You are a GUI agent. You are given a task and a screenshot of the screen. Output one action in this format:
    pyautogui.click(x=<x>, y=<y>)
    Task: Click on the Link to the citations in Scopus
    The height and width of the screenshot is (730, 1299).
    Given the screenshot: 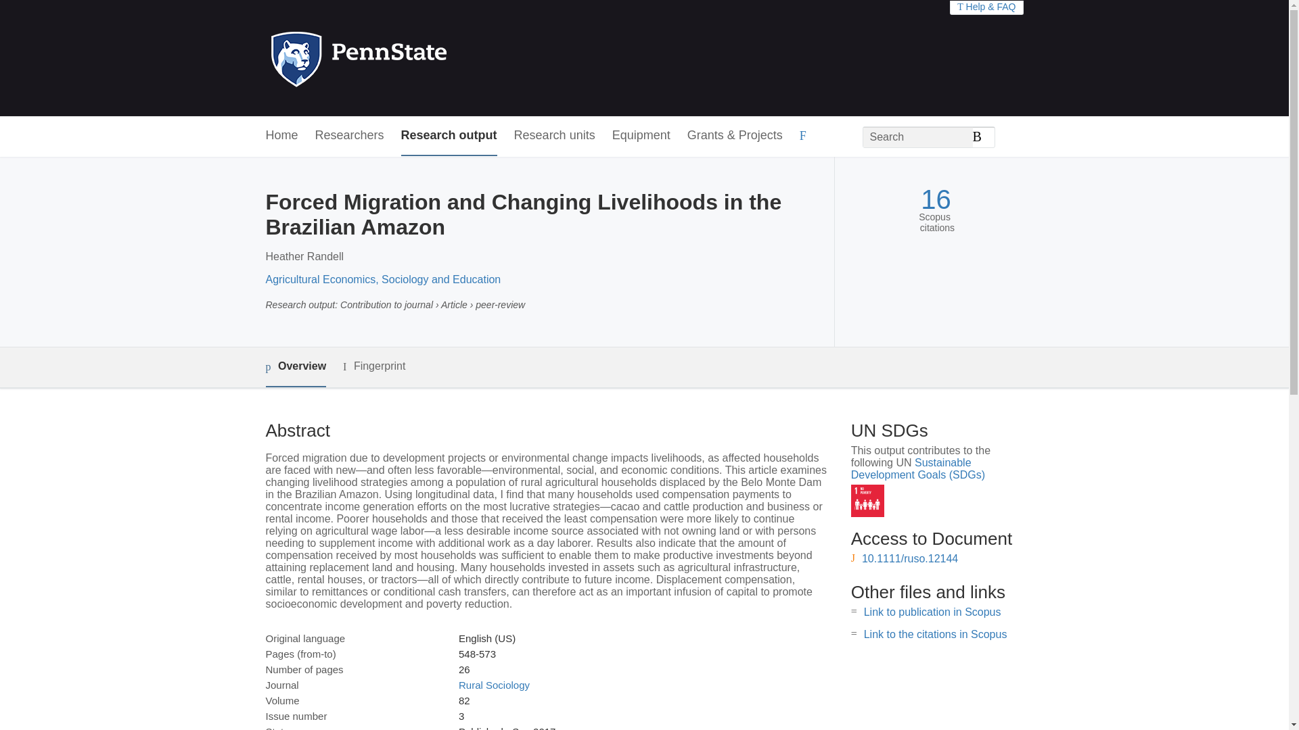 What is the action you would take?
    pyautogui.click(x=935, y=634)
    